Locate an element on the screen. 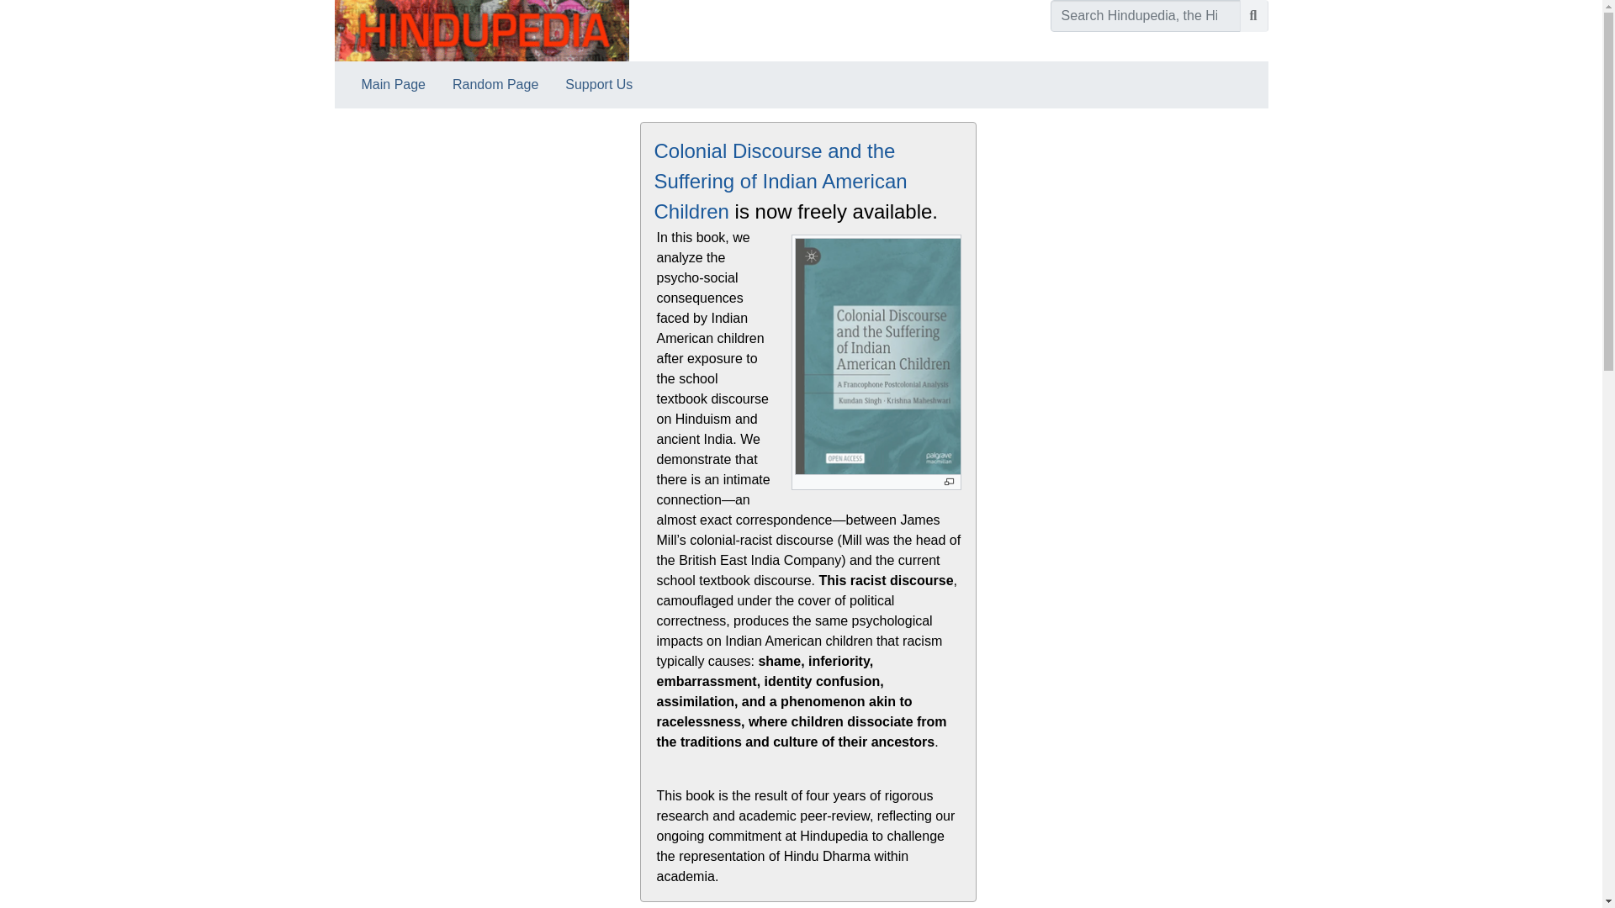  Go is located at coordinates (1253, 15).